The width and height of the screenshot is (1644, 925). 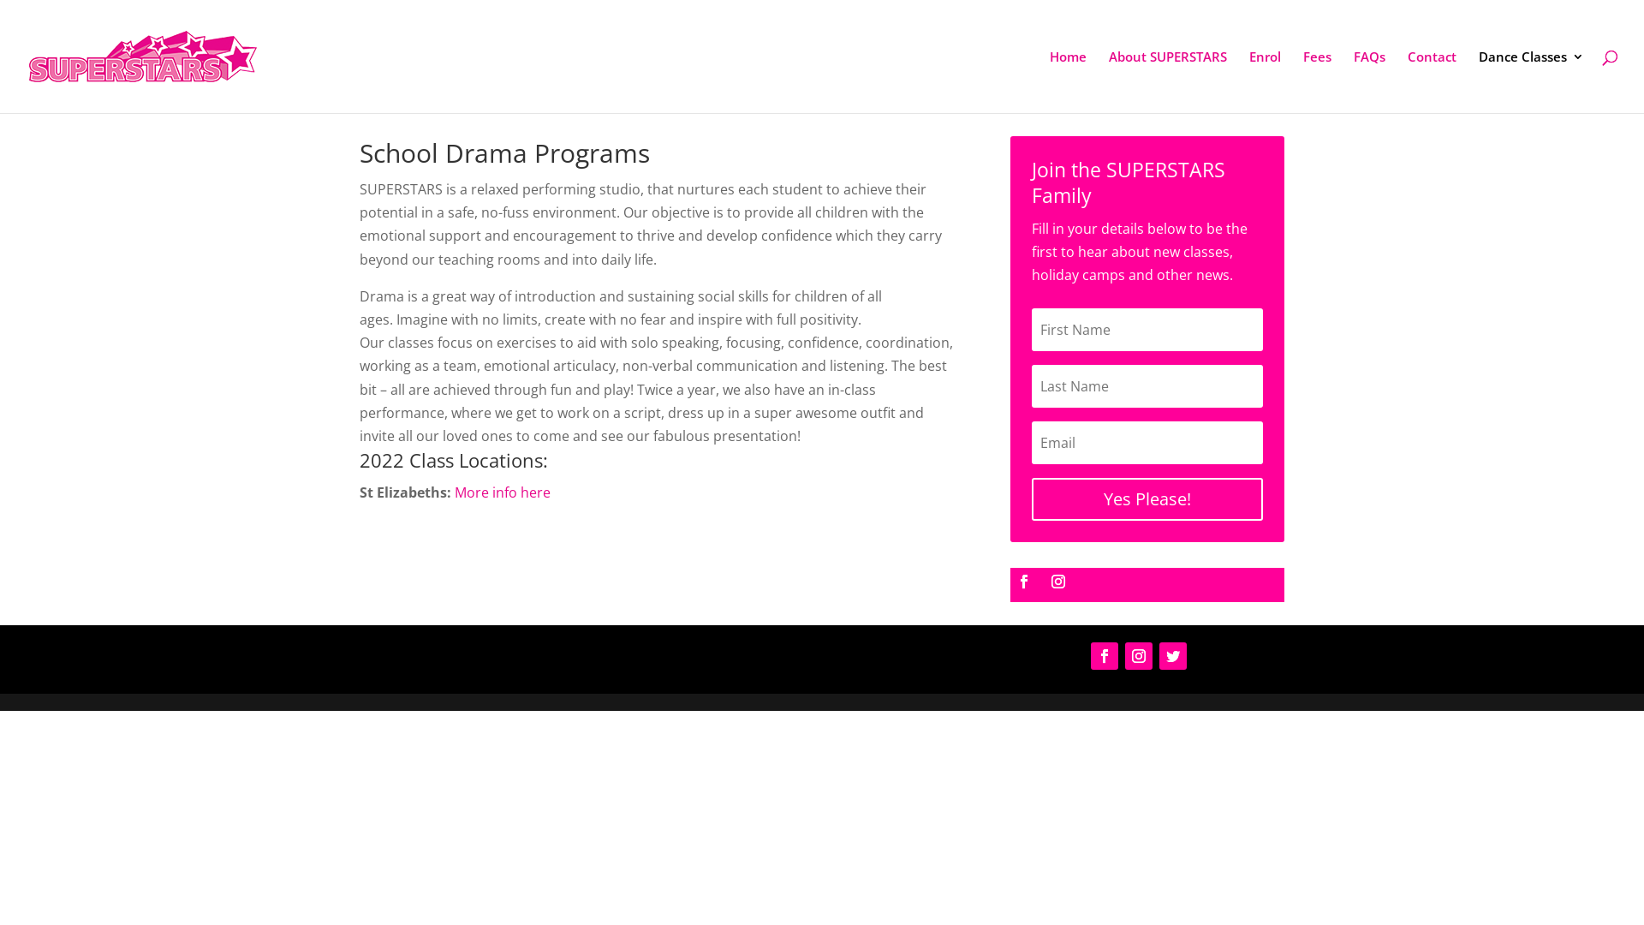 I want to click on Follow on Instagram, so click(x=1139, y=656).